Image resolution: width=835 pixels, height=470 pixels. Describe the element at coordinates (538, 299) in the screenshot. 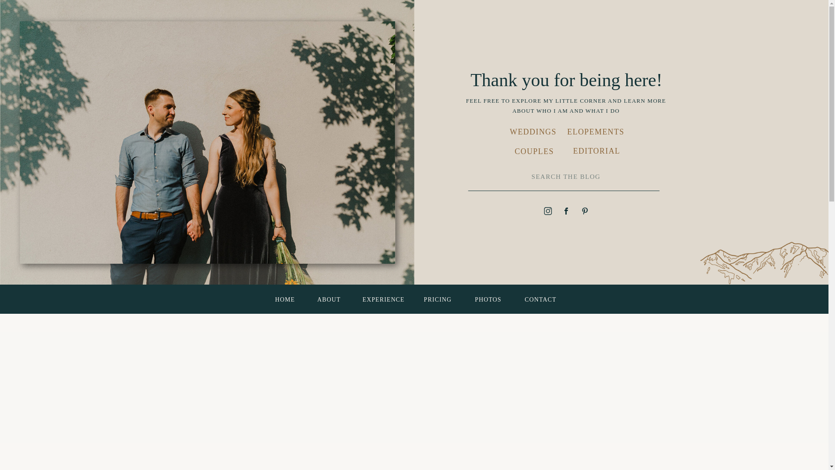

I see `CONTACT` at that location.